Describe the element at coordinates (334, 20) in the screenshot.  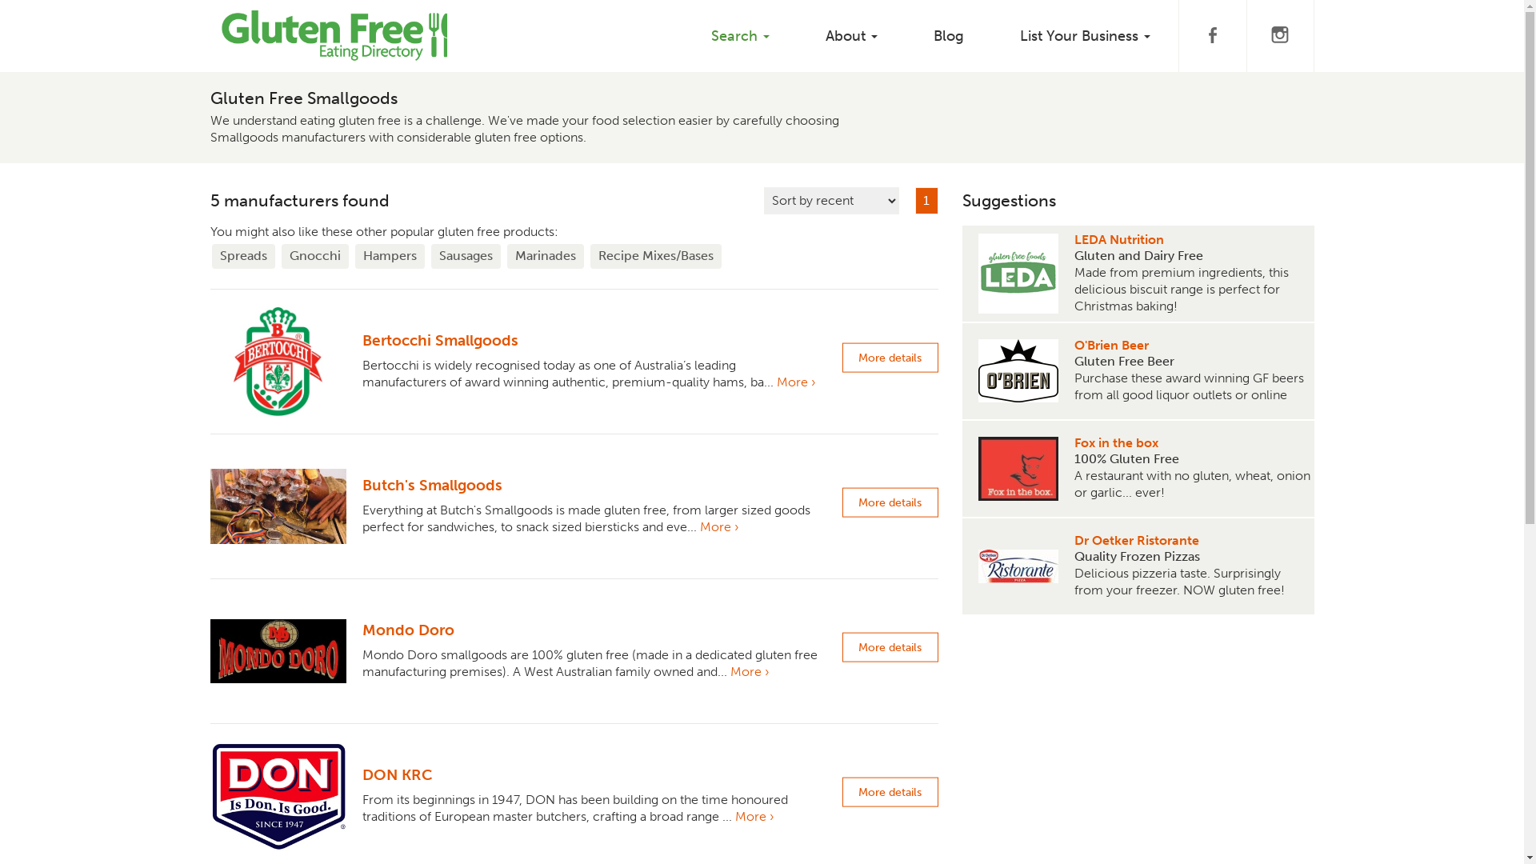
I see `Gluten free Eating Directory homepage` at that location.